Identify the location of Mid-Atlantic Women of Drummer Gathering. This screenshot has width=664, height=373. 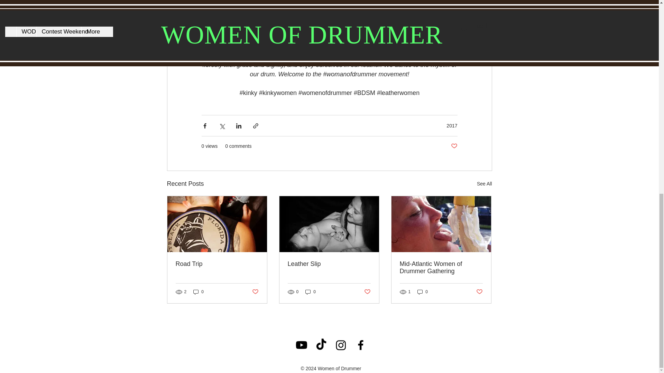
(441, 267).